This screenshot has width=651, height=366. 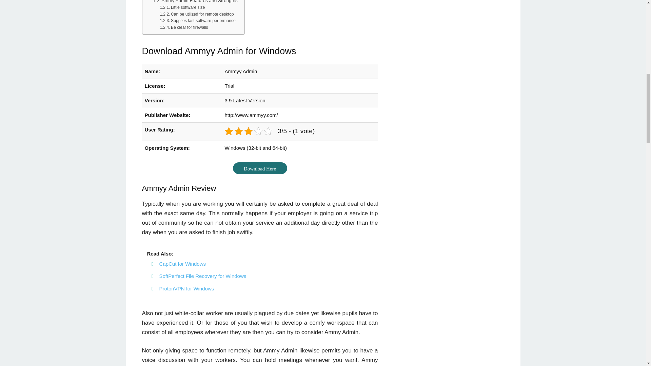 I want to click on Download Here, so click(x=260, y=168).